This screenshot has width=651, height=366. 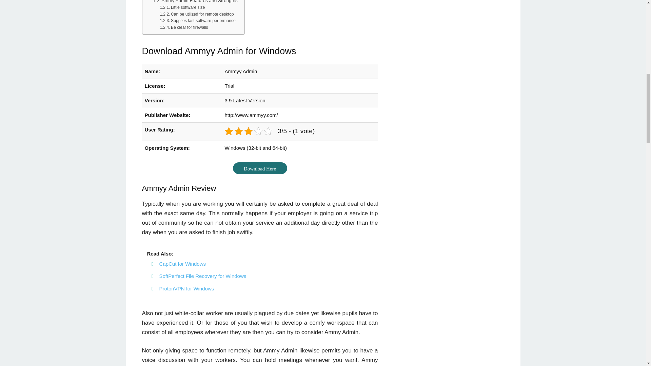 I want to click on Download Here, so click(x=260, y=168).